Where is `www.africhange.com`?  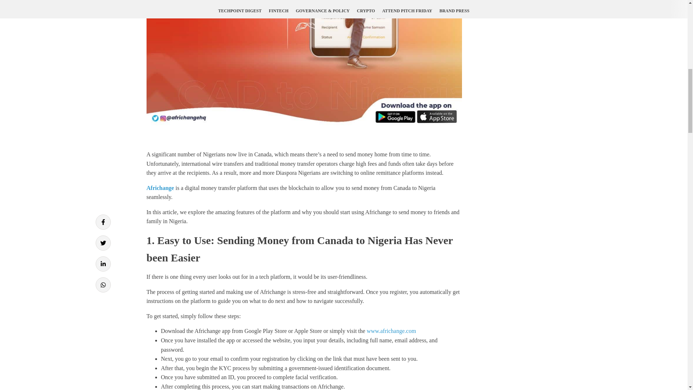
www.africhange.com is located at coordinates (391, 331).